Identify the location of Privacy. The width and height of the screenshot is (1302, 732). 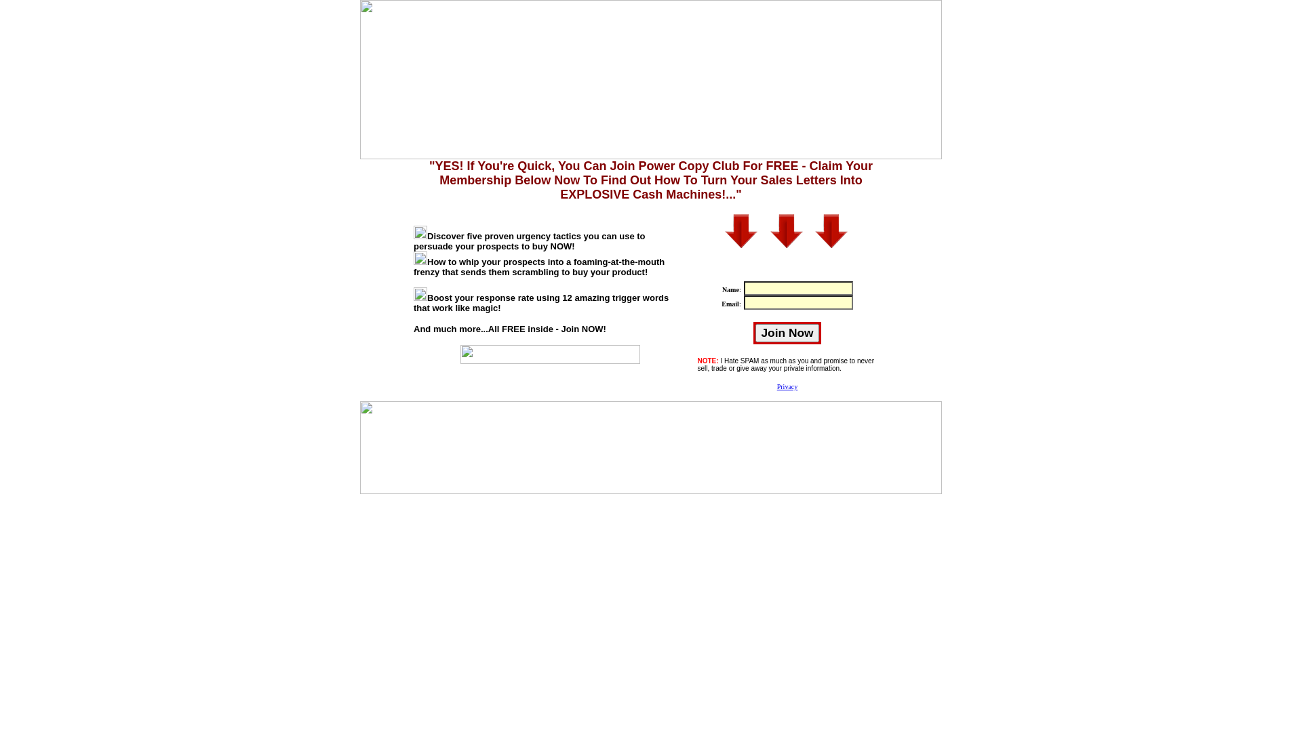
(788, 386).